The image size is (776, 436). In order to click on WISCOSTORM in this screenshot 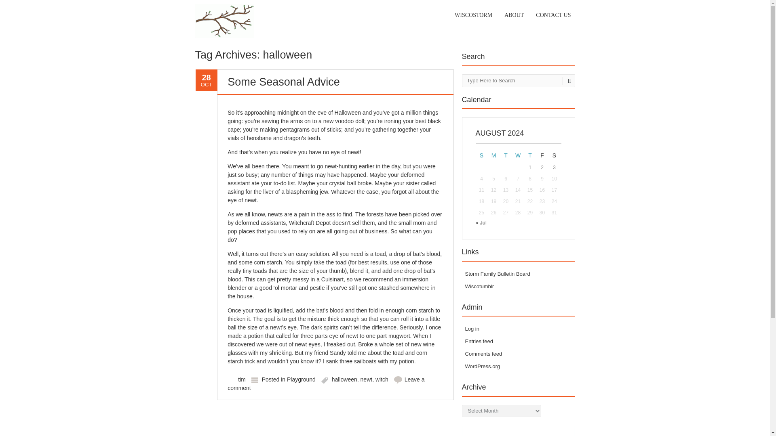, I will do `click(474, 15)`.